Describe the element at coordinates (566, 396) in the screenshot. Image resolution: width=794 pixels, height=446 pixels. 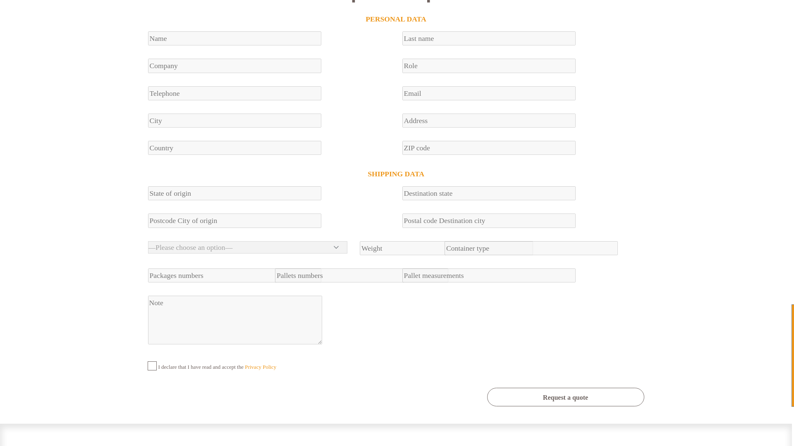
I see `Request a quote` at that location.